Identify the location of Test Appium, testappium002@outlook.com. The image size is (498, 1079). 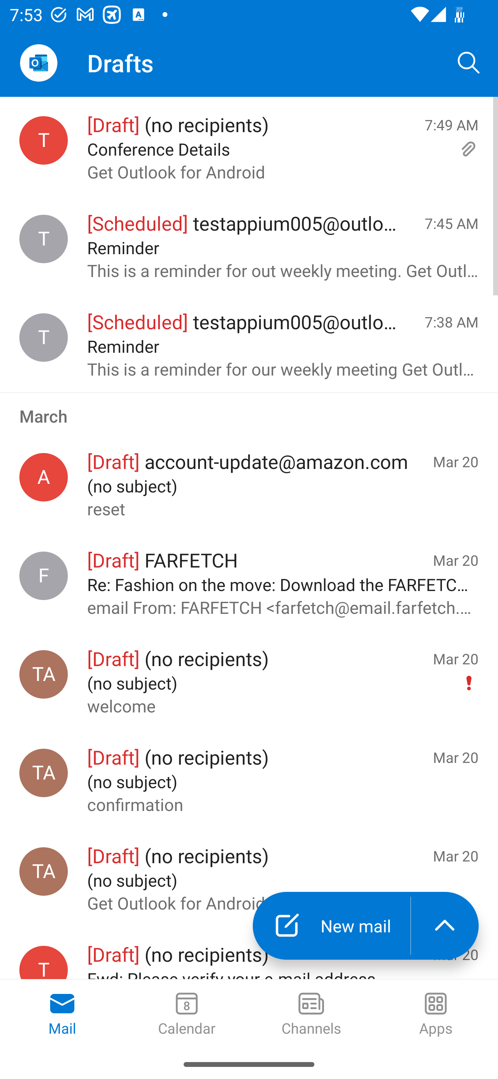
(44, 871).